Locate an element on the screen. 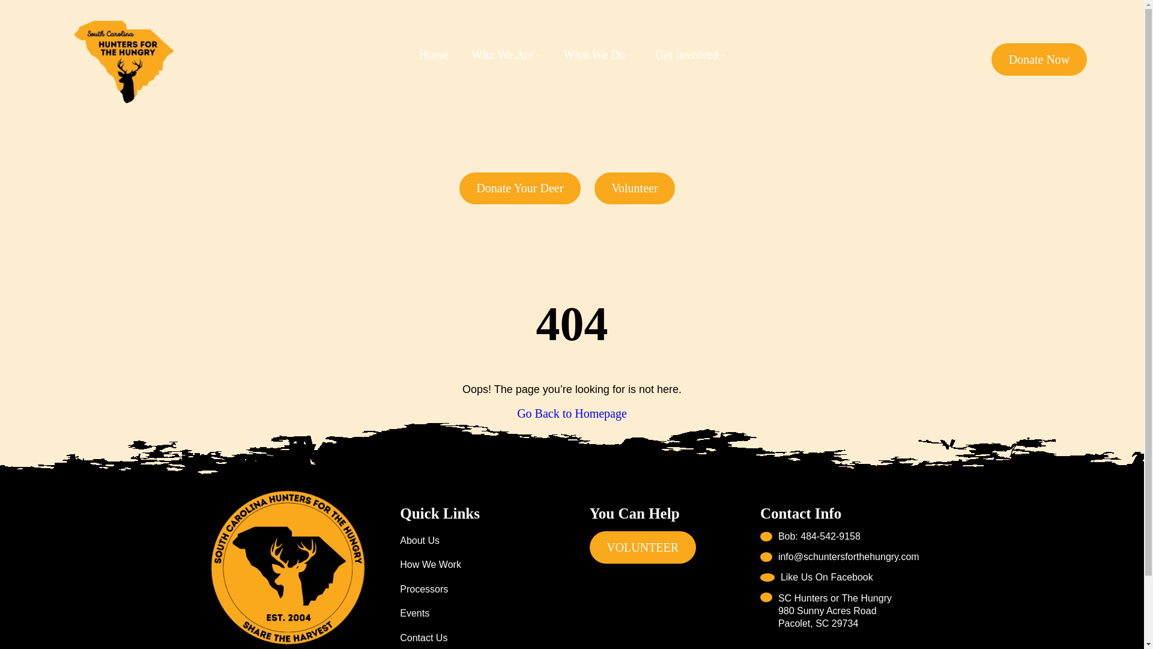 The image size is (1153, 649). Events is located at coordinates (414, 613).